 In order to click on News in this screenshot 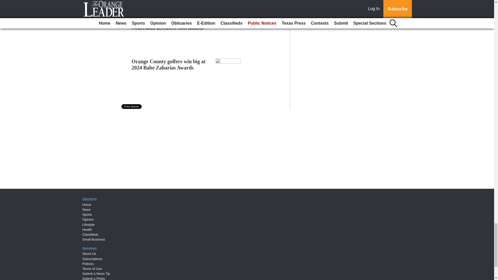, I will do `click(87, 209)`.